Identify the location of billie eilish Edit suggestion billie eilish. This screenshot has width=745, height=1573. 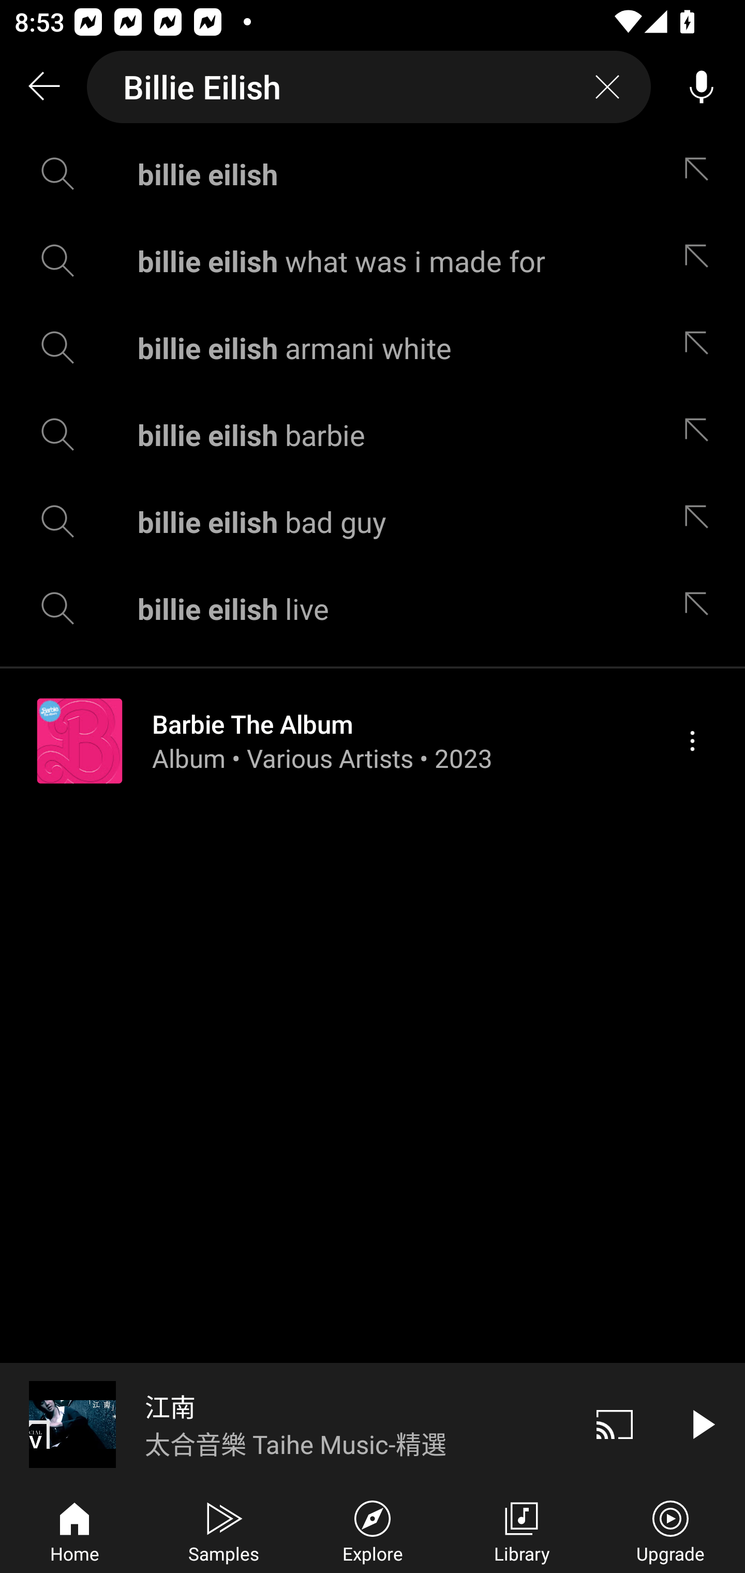
(373, 174).